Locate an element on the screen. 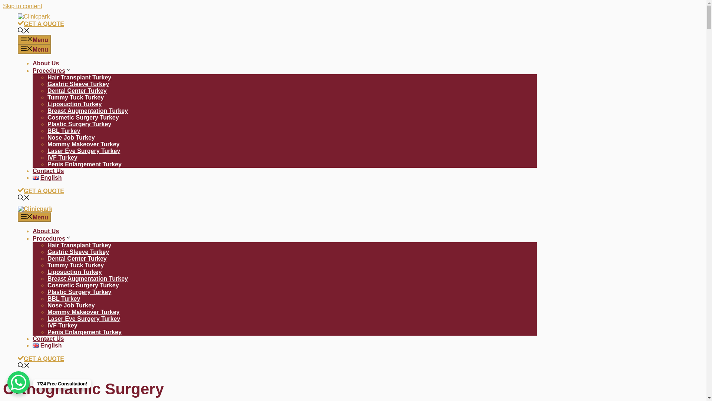 The image size is (712, 401). Gastric Sleeve Turkey is located at coordinates (78, 84).